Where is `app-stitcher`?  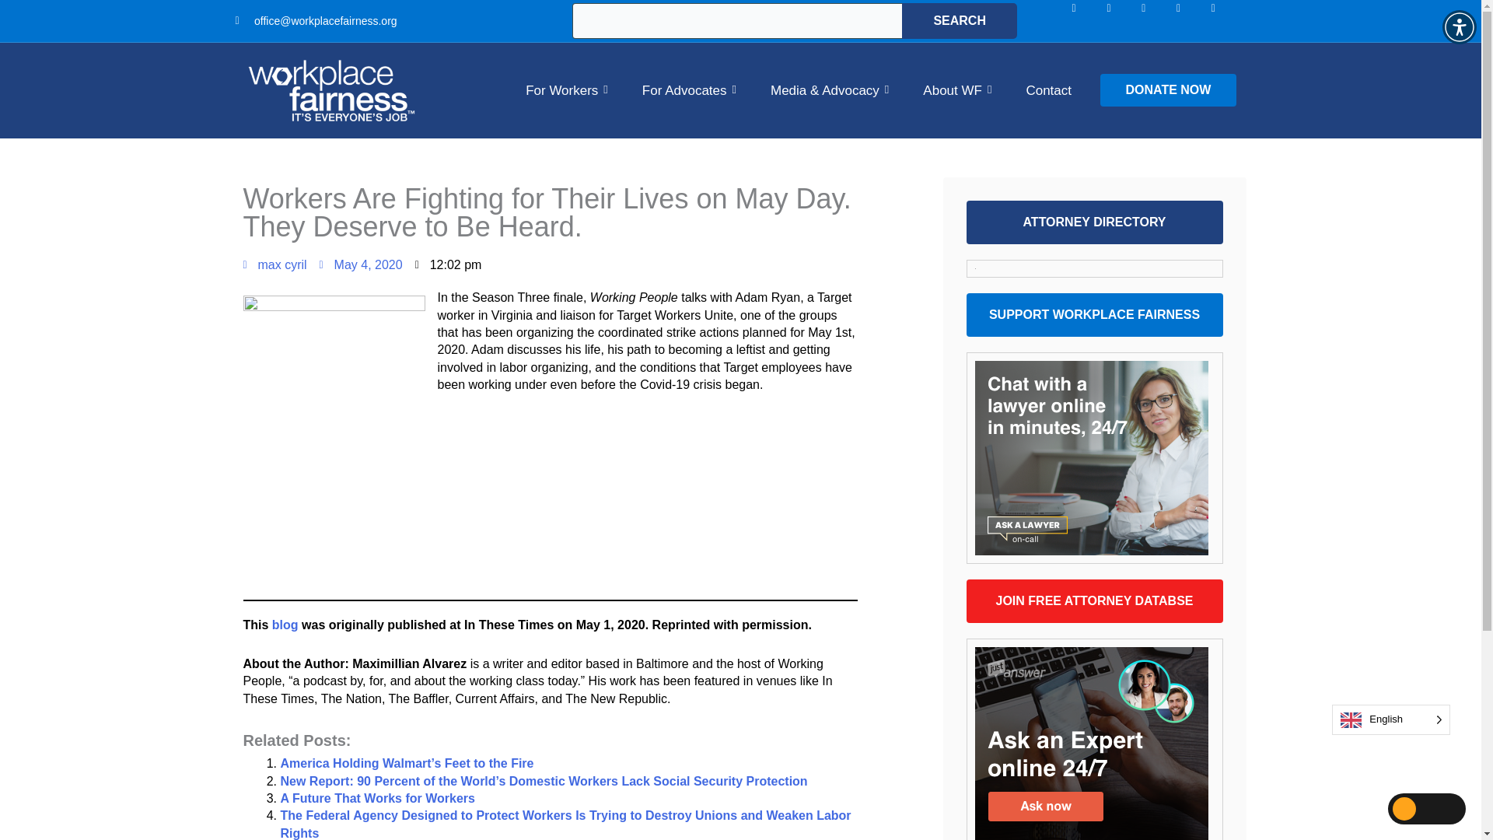
app-stitcher is located at coordinates (549, 520).